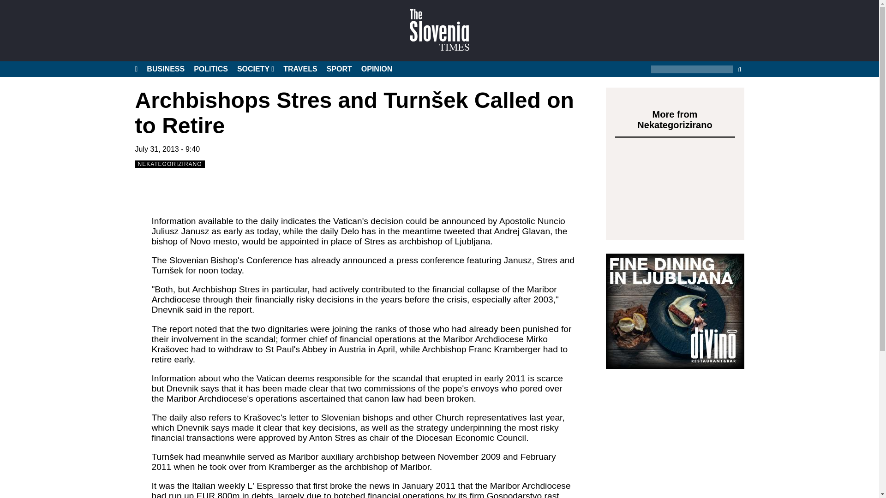  Describe the element at coordinates (210, 69) in the screenshot. I see `POLITICS` at that location.